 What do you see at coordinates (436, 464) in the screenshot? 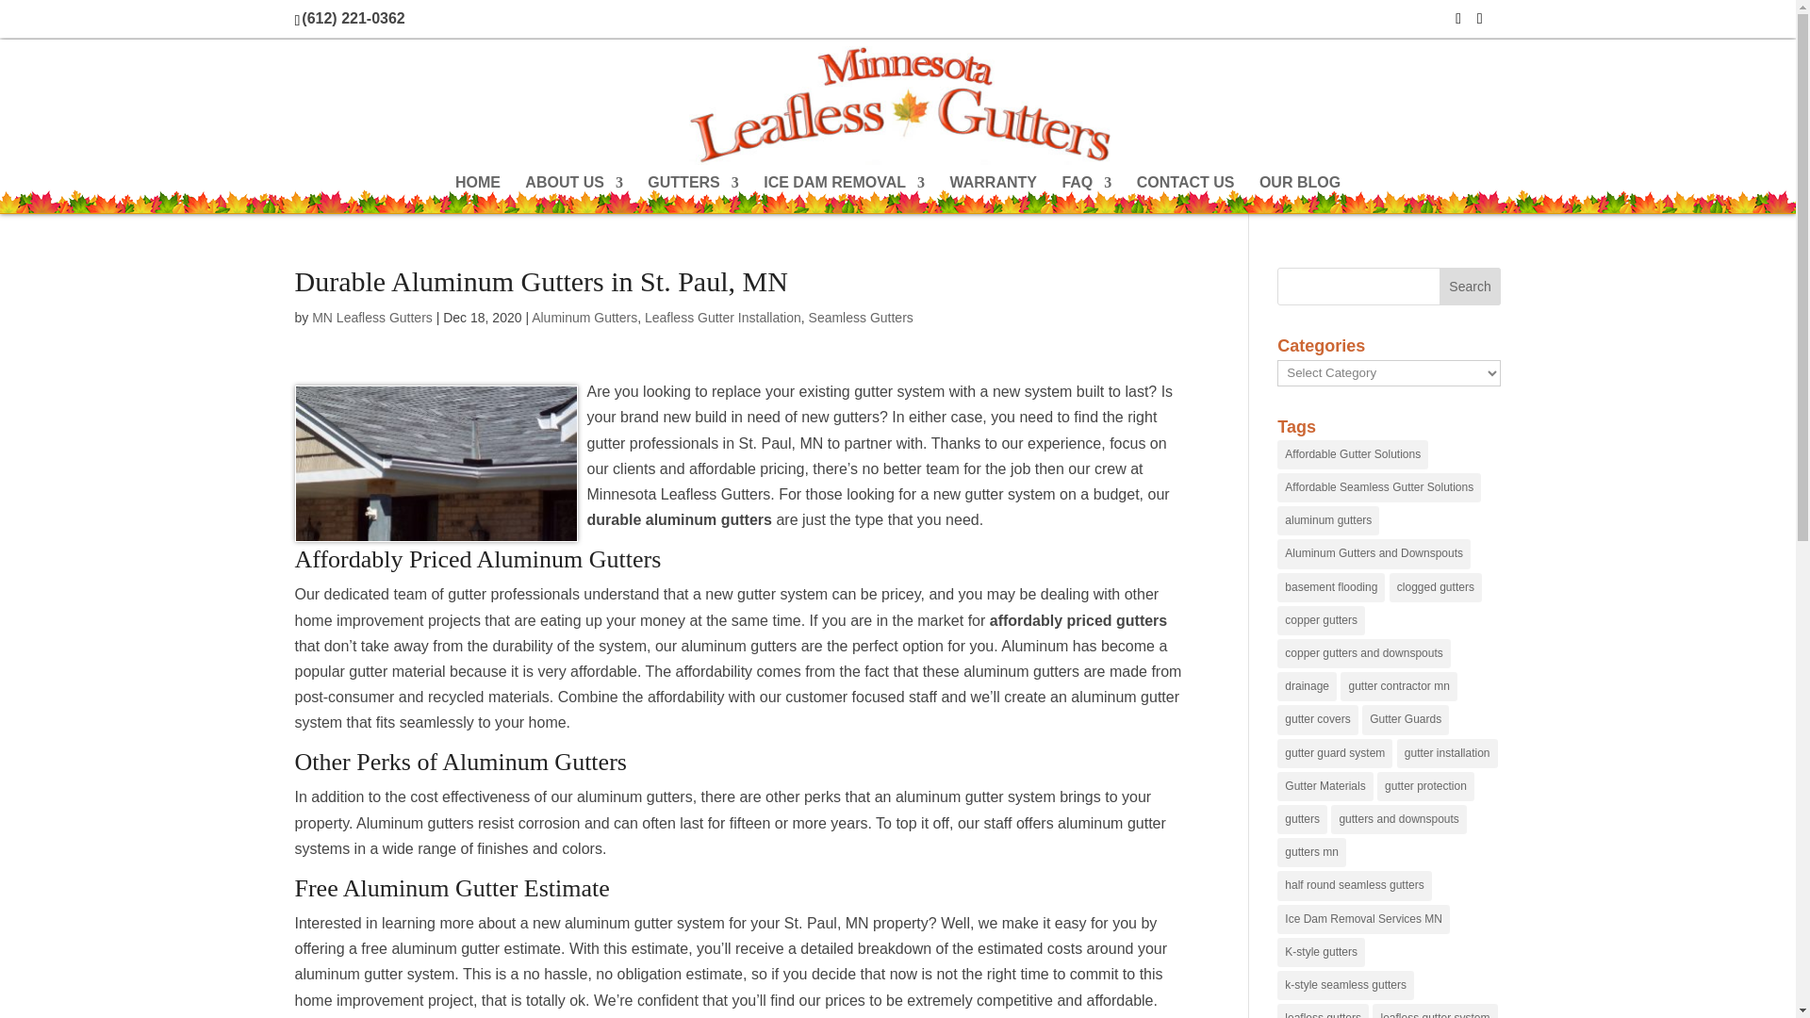
I see `Durable Aluminum Gutters in St. Paul, MN` at bounding box center [436, 464].